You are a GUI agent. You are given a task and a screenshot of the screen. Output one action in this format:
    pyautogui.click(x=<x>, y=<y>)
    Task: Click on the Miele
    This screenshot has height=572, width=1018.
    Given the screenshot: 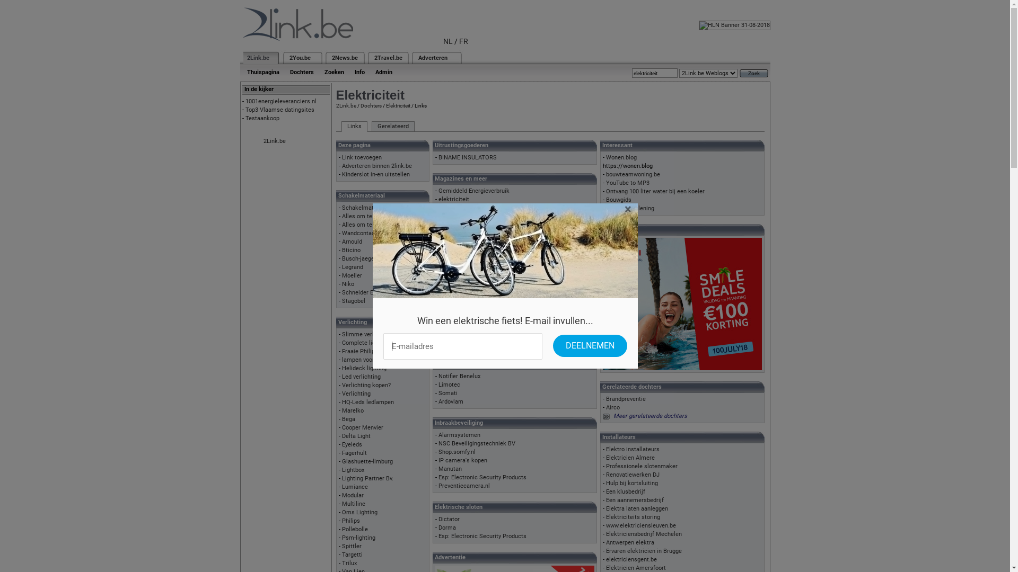 What is the action you would take?
    pyautogui.click(x=445, y=326)
    